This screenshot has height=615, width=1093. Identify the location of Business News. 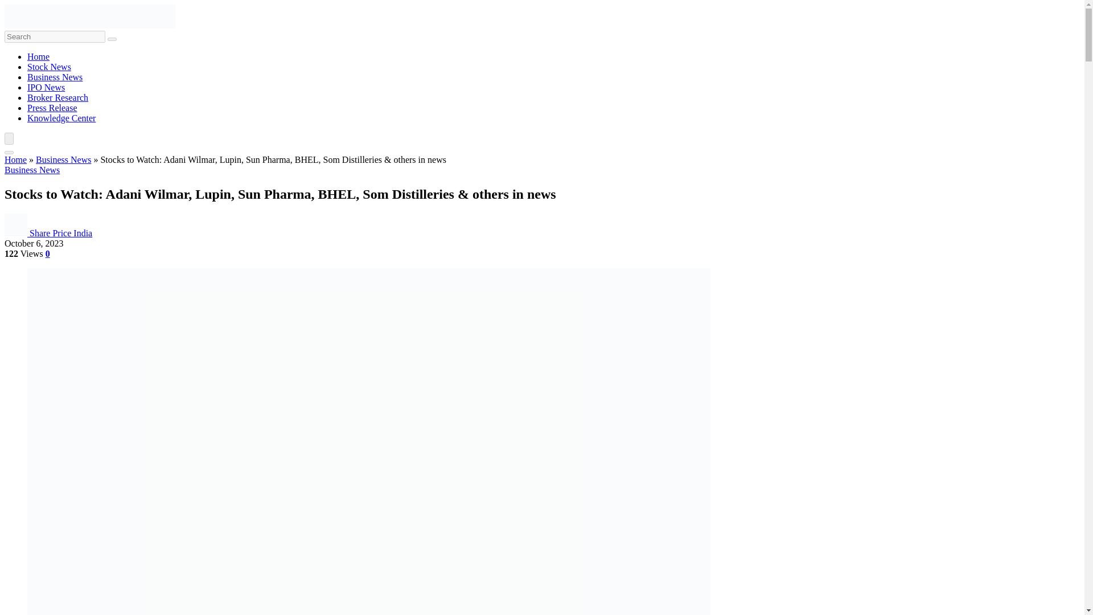
(55, 77).